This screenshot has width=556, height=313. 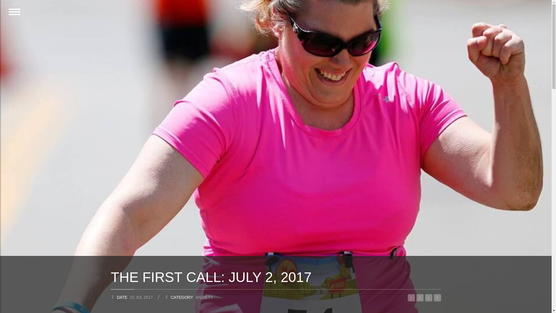 I want to click on 02 JUL 2017, so click(x=141, y=297).